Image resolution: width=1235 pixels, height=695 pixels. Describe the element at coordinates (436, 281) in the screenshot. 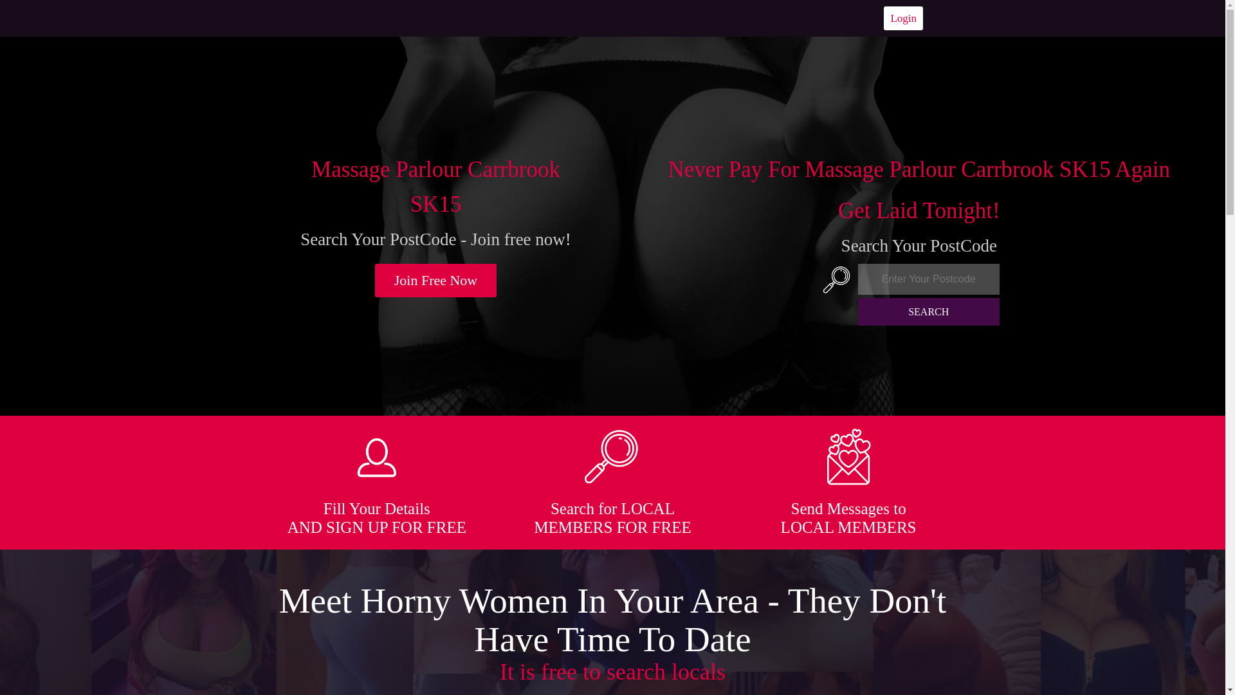

I see `Join` at that location.